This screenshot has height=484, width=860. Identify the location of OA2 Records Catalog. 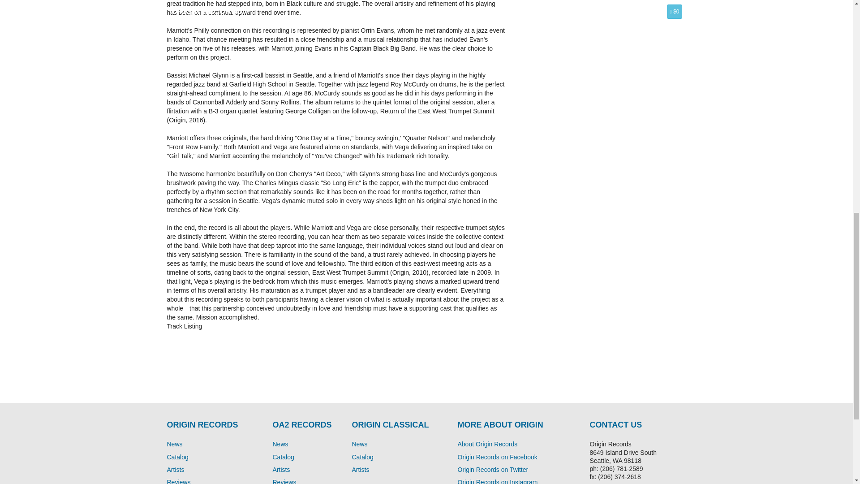
(283, 457).